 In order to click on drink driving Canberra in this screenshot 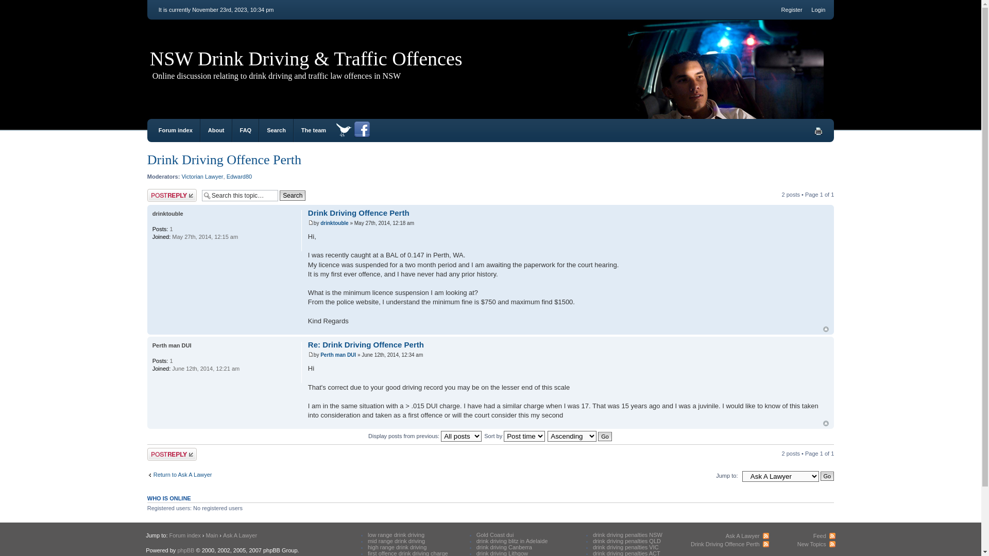, I will do `click(504, 547)`.